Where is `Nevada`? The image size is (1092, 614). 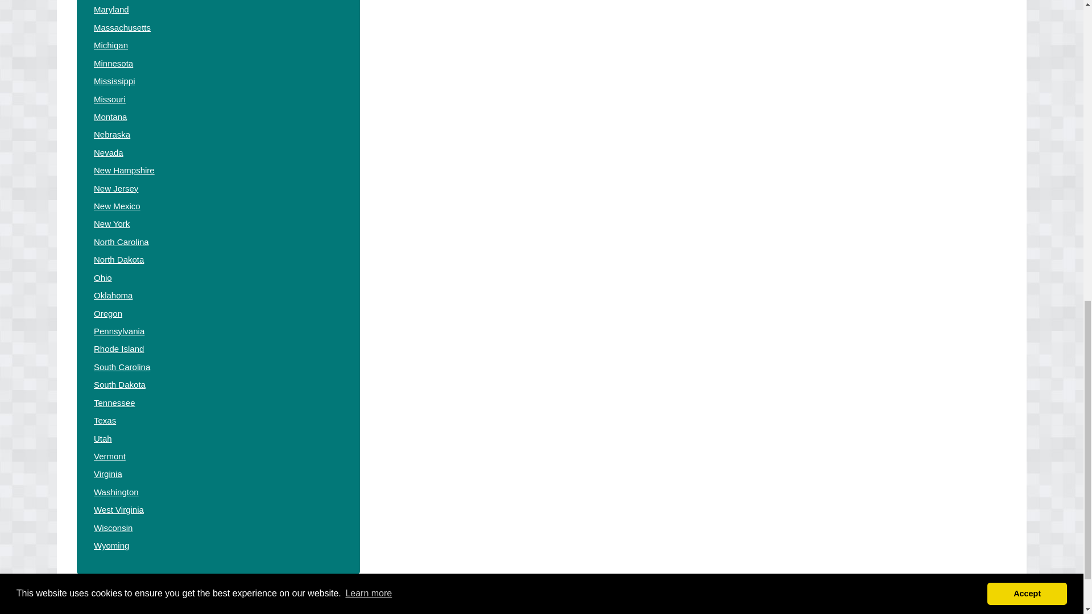 Nevada is located at coordinates (108, 152).